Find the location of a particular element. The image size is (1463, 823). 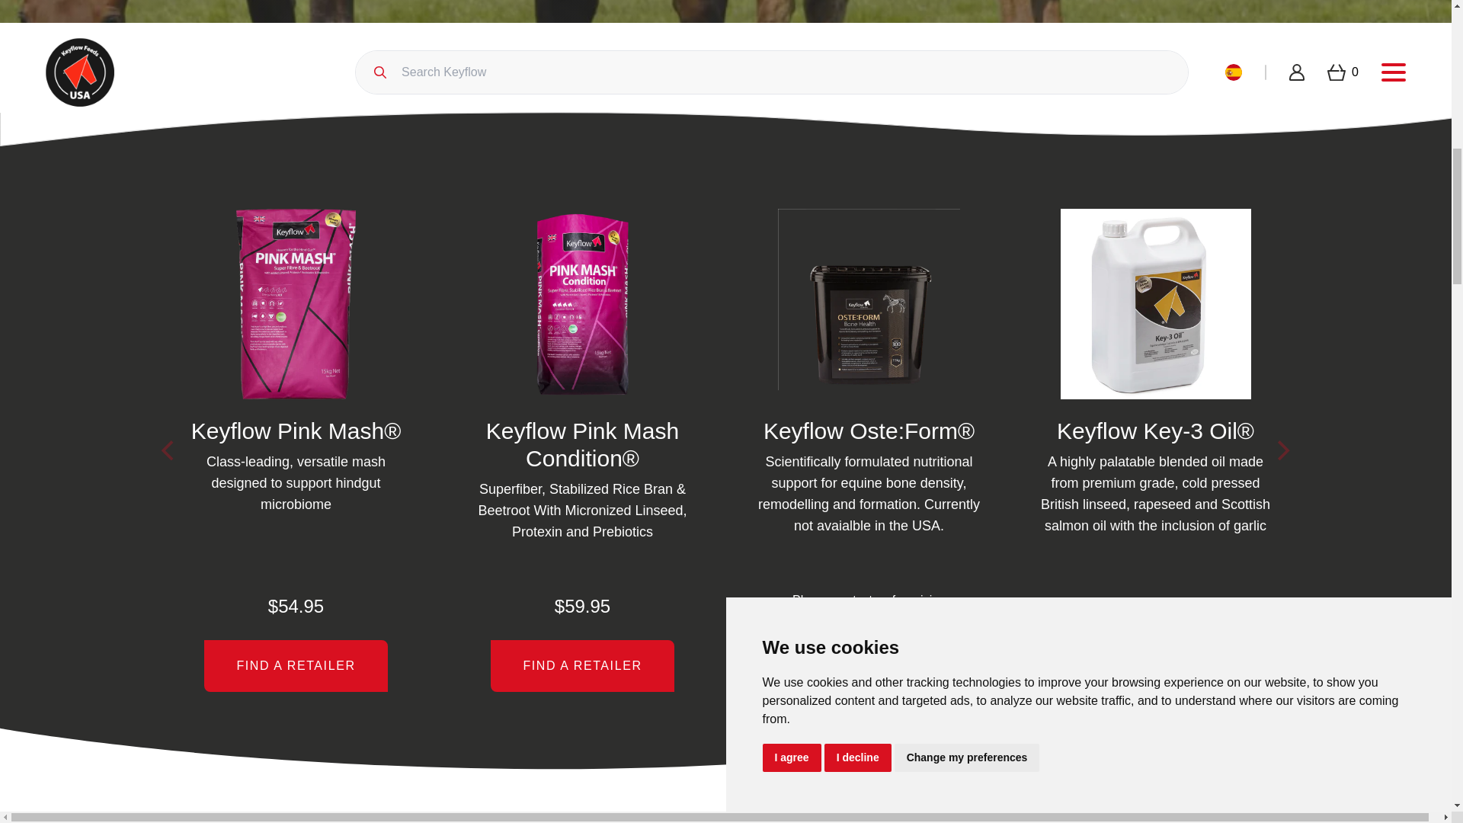

FIND A RETAILER is located at coordinates (581, 666).